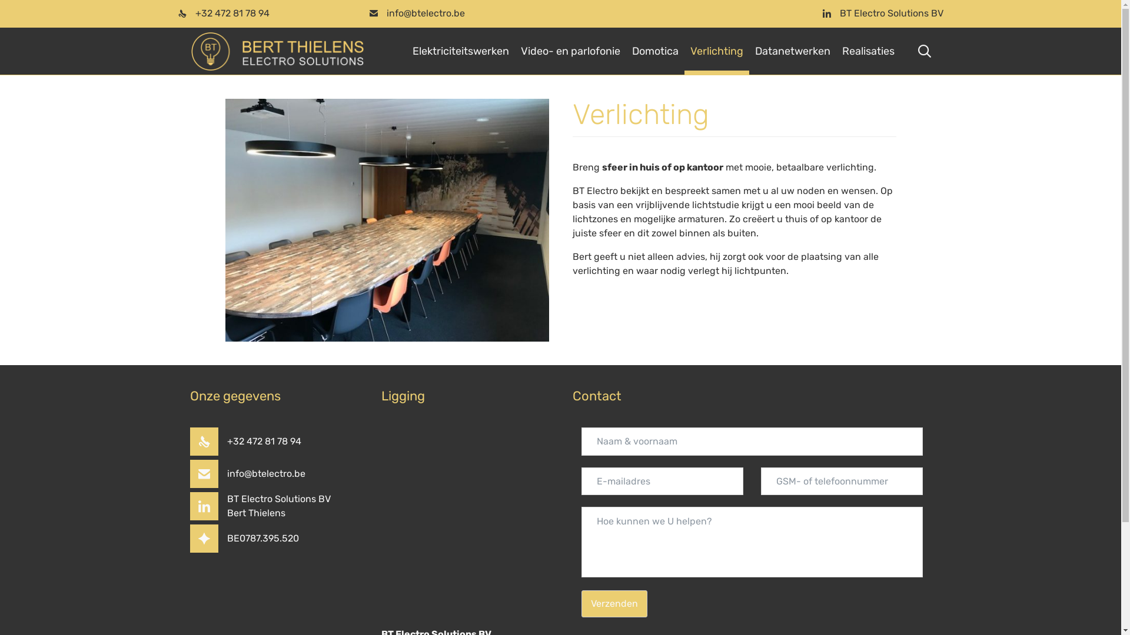  I want to click on Verzenden, so click(614, 604).